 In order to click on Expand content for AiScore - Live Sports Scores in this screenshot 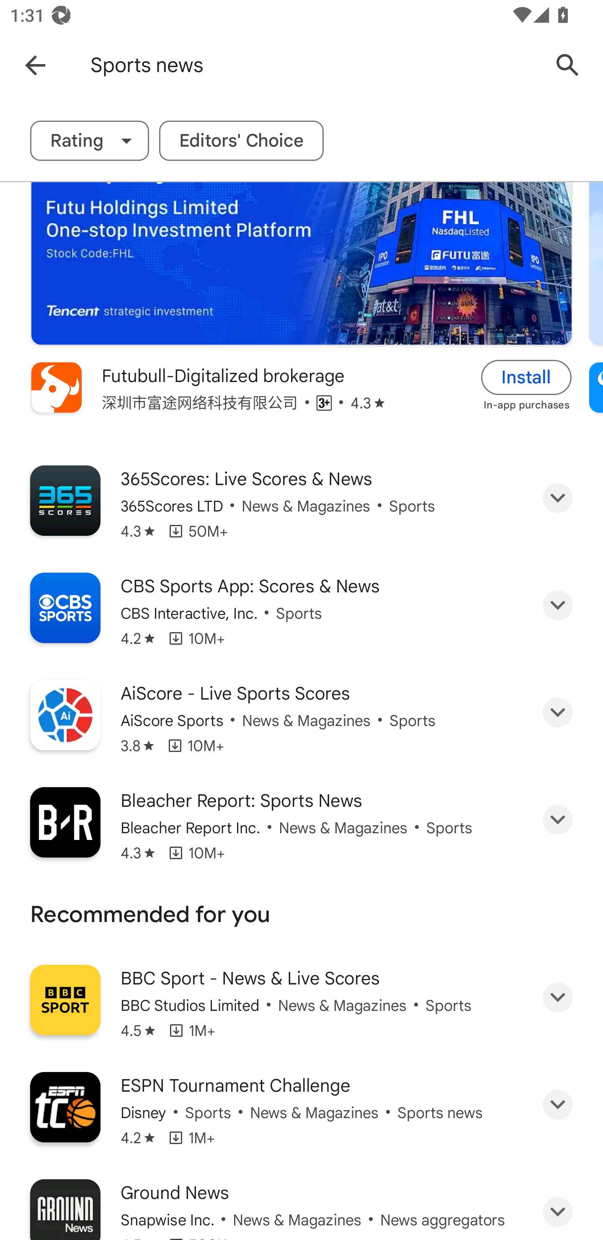, I will do `click(558, 712)`.